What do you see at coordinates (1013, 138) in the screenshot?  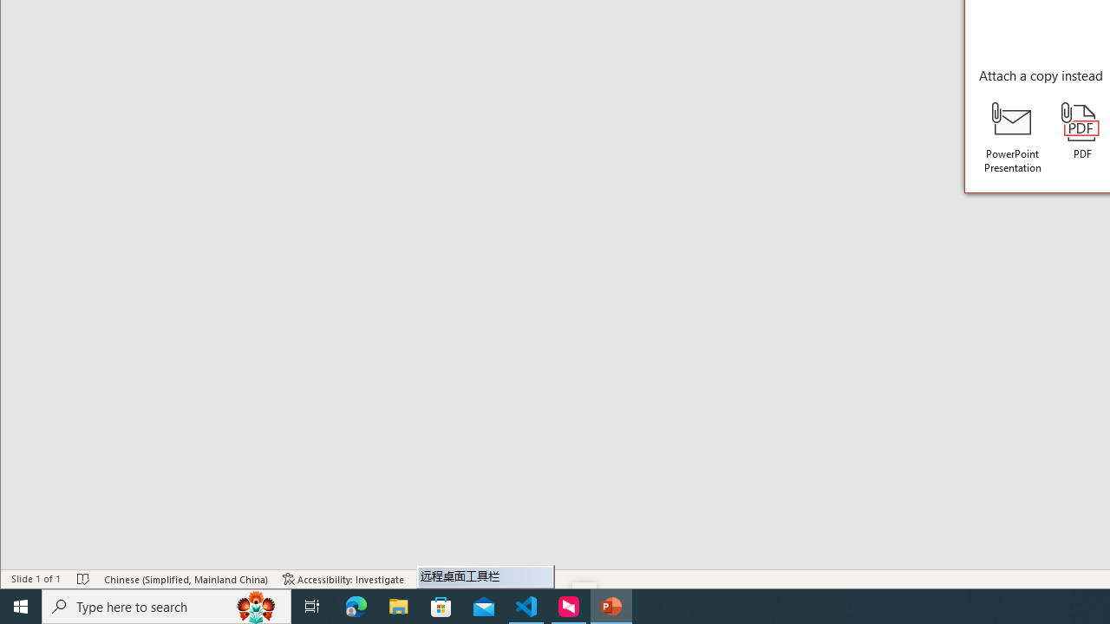 I see `PowerPoint Presentation` at bounding box center [1013, 138].